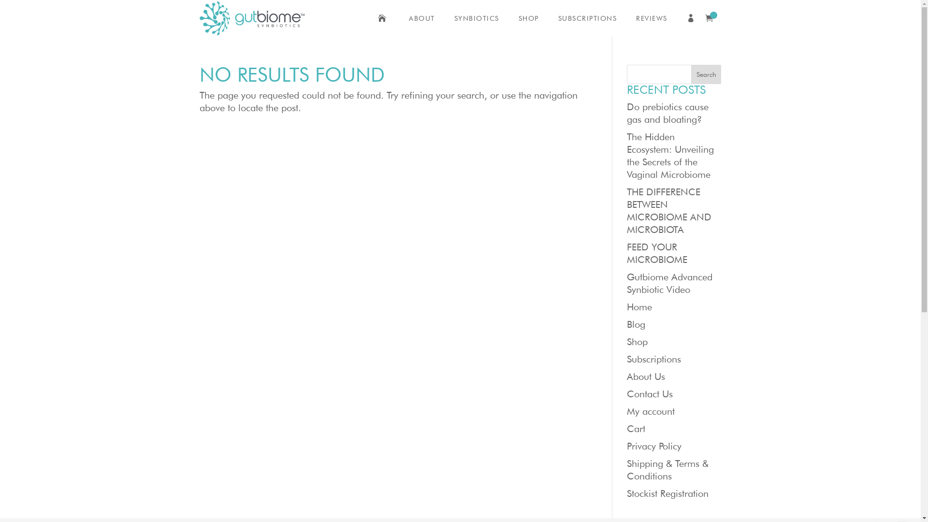 This screenshot has height=522, width=928. I want to click on About Us, so click(646, 377).